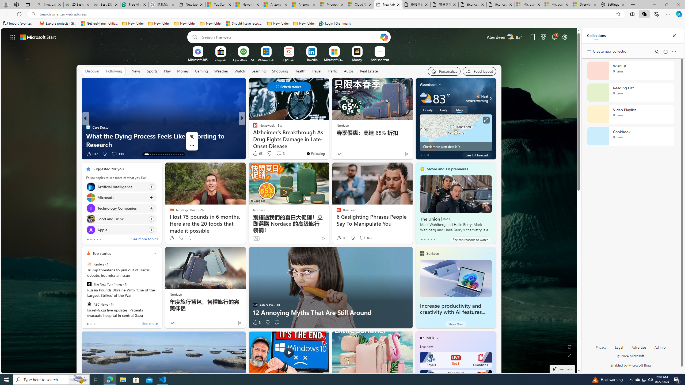  What do you see at coordinates (304, 24) in the screenshot?
I see `New folder` at bounding box center [304, 24].